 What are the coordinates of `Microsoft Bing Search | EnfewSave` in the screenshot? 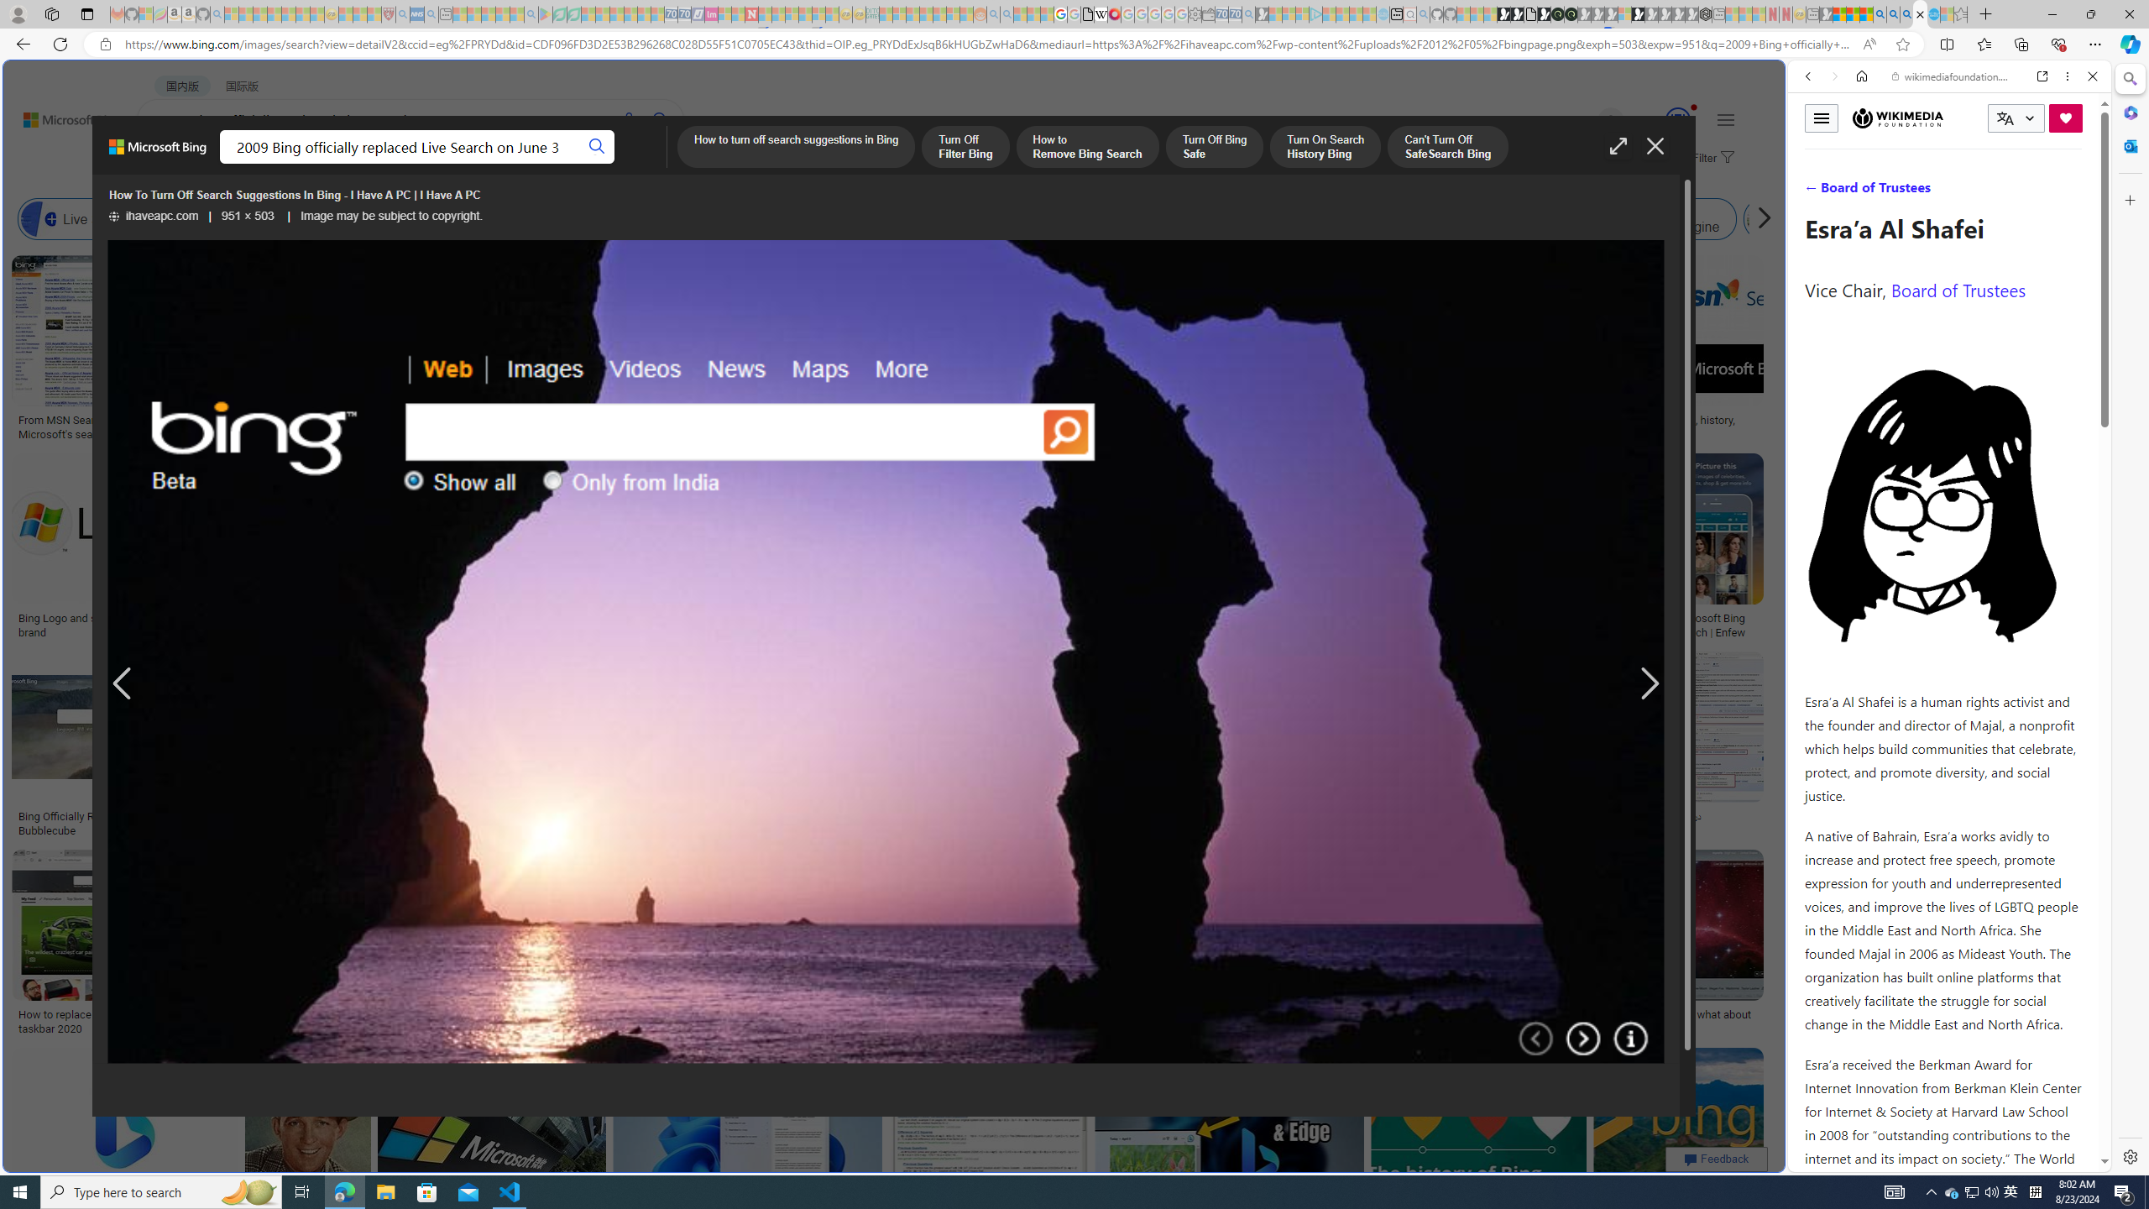 It's located at (1716, 549).